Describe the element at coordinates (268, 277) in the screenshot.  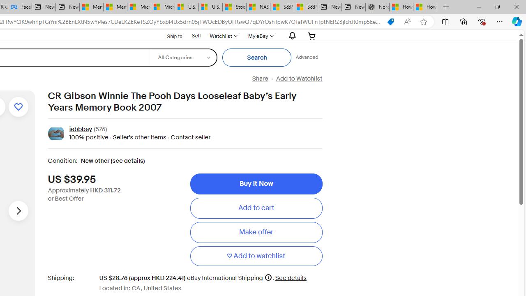
I see `More information` at that location.